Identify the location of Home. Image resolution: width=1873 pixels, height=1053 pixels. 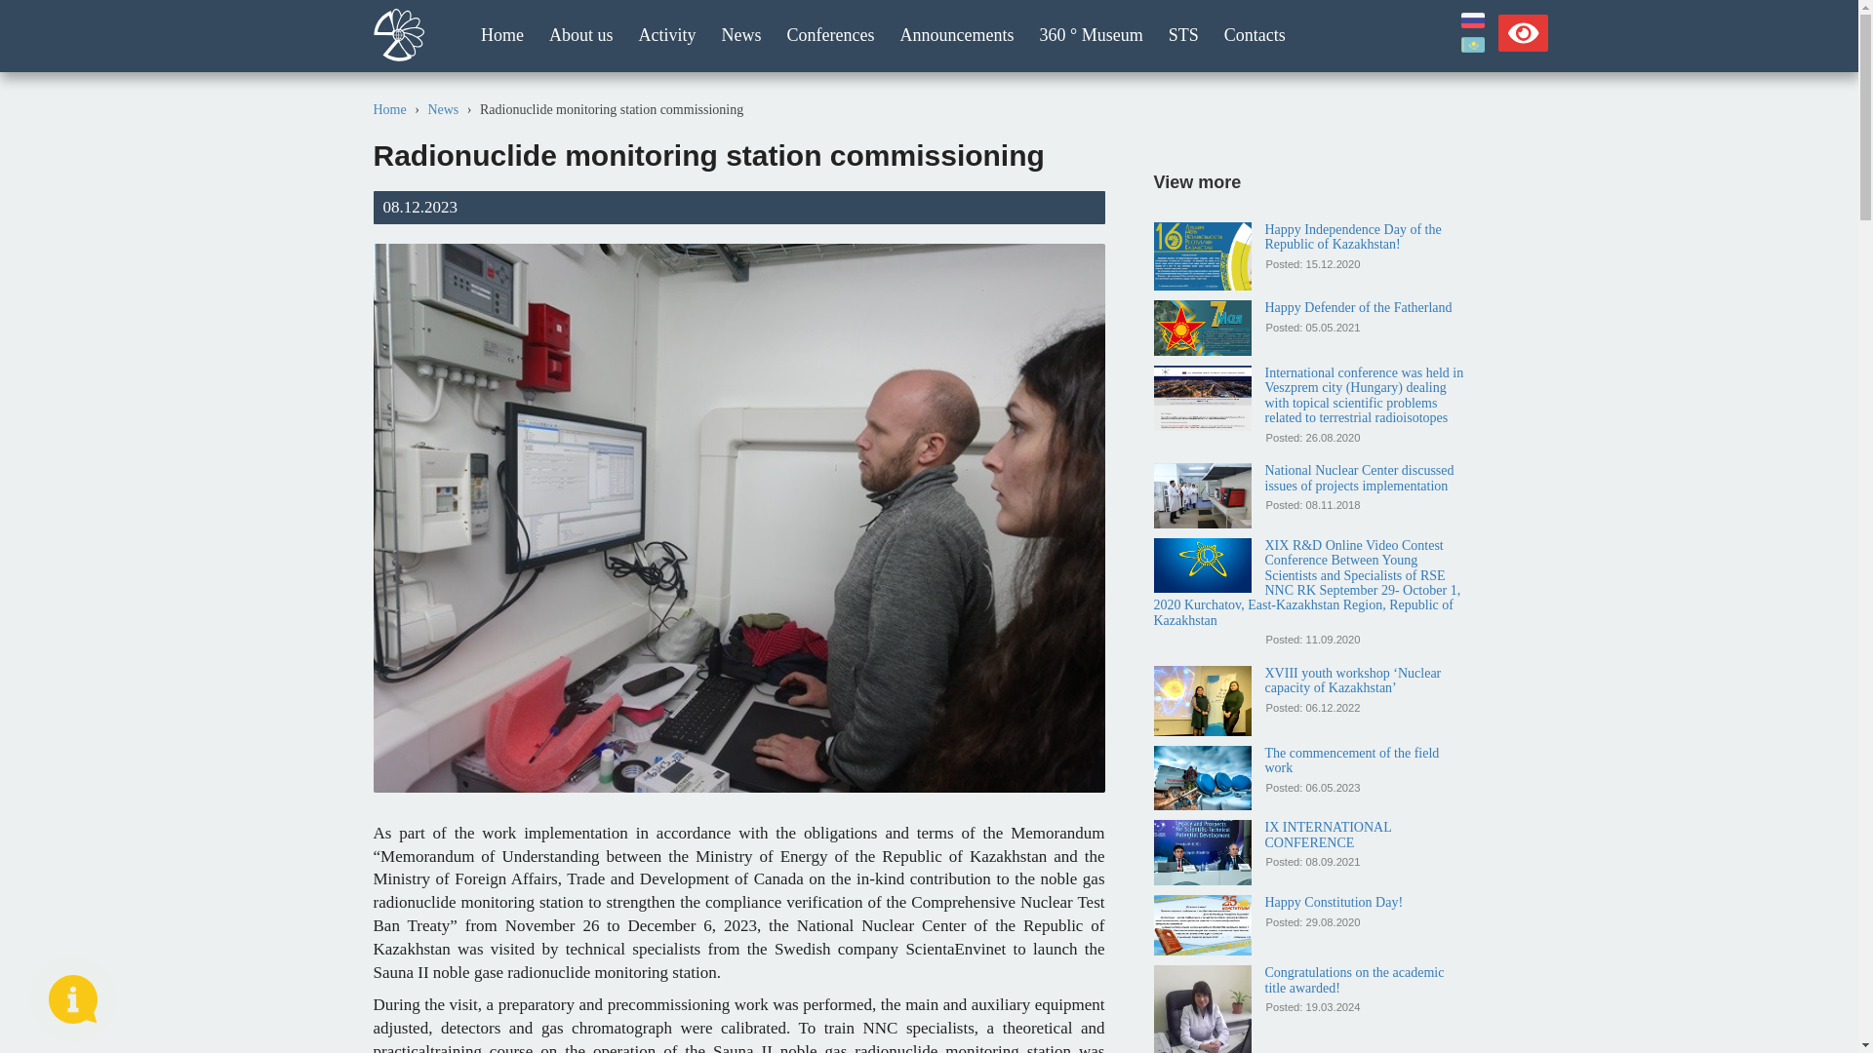
(389, 109).